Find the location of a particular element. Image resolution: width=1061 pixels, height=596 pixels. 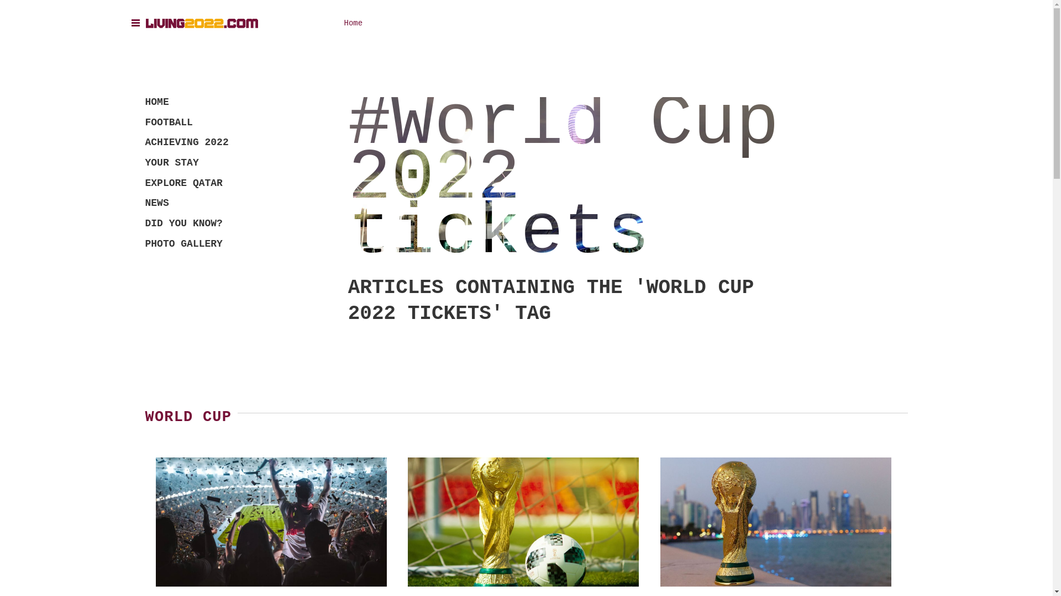

PHOTO GALLERY is located at coordinates (187, 244).